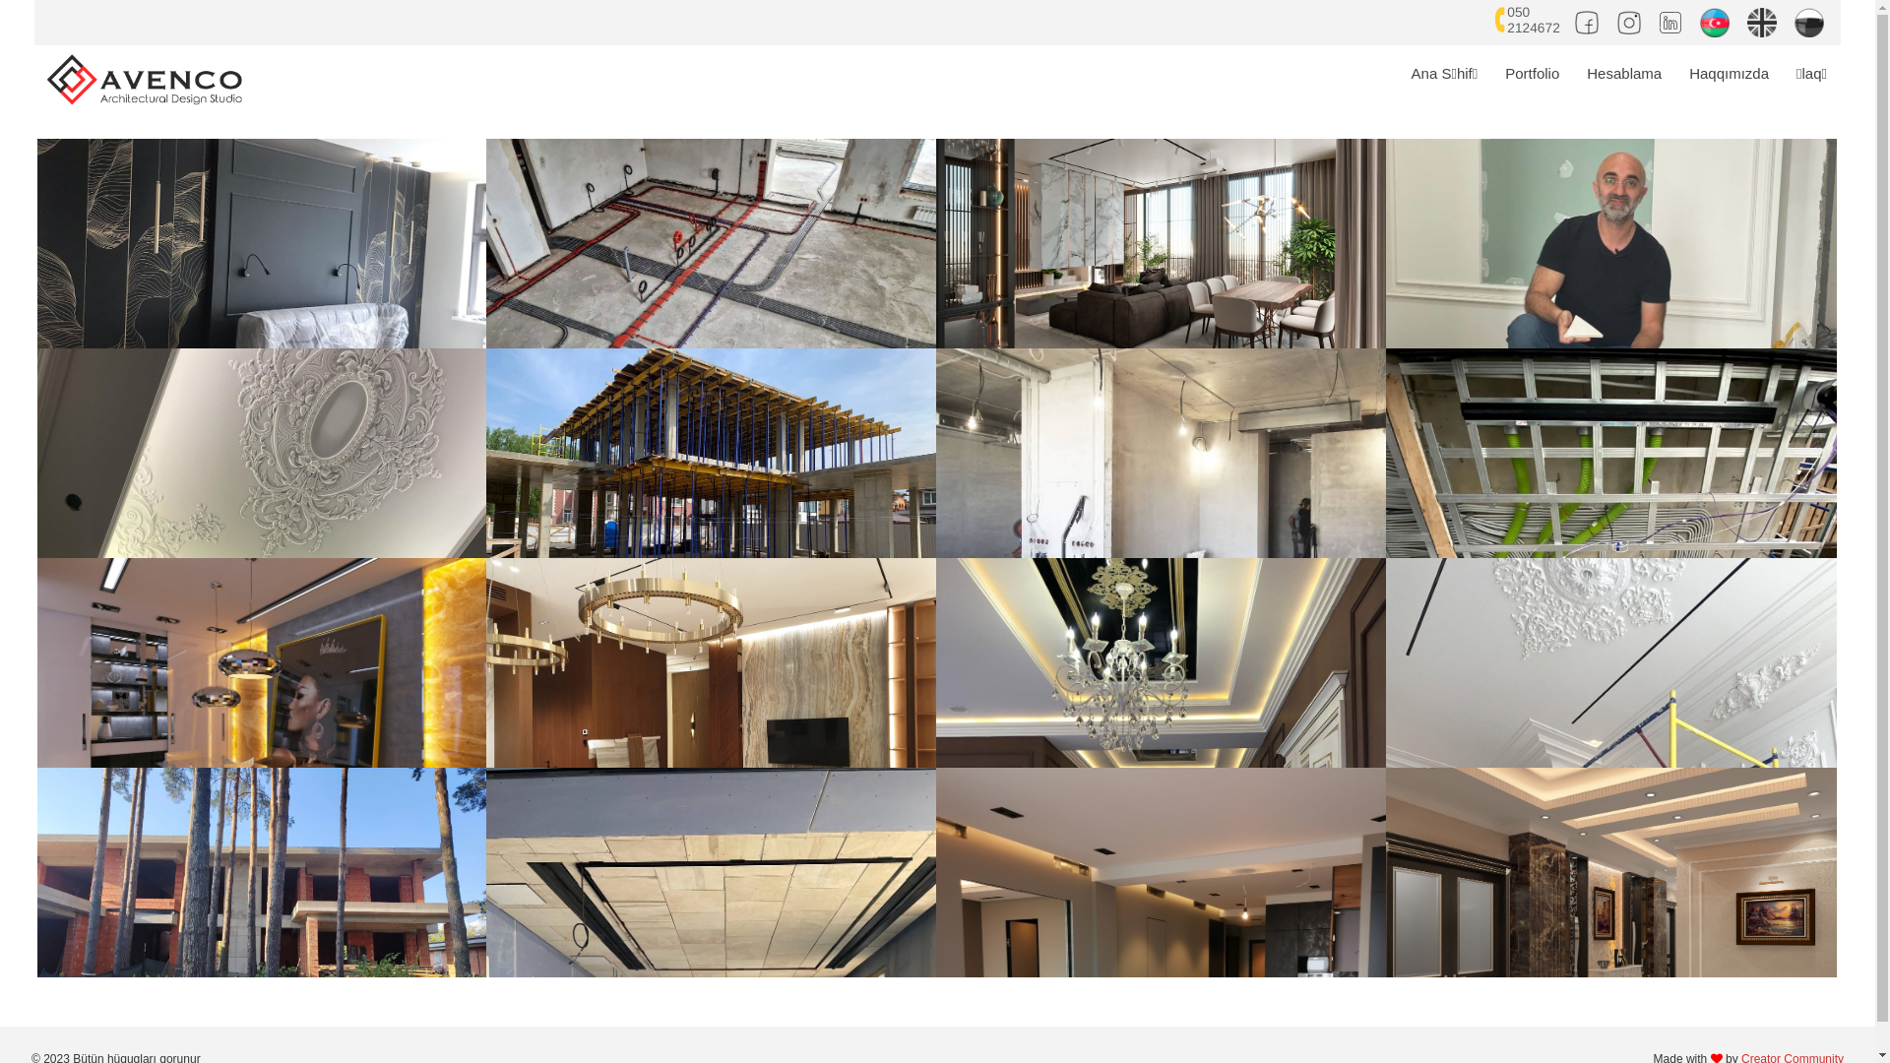  Describe the element at coordinates (1624, 74) in the screenshot. I see `Hesablama` at that location.